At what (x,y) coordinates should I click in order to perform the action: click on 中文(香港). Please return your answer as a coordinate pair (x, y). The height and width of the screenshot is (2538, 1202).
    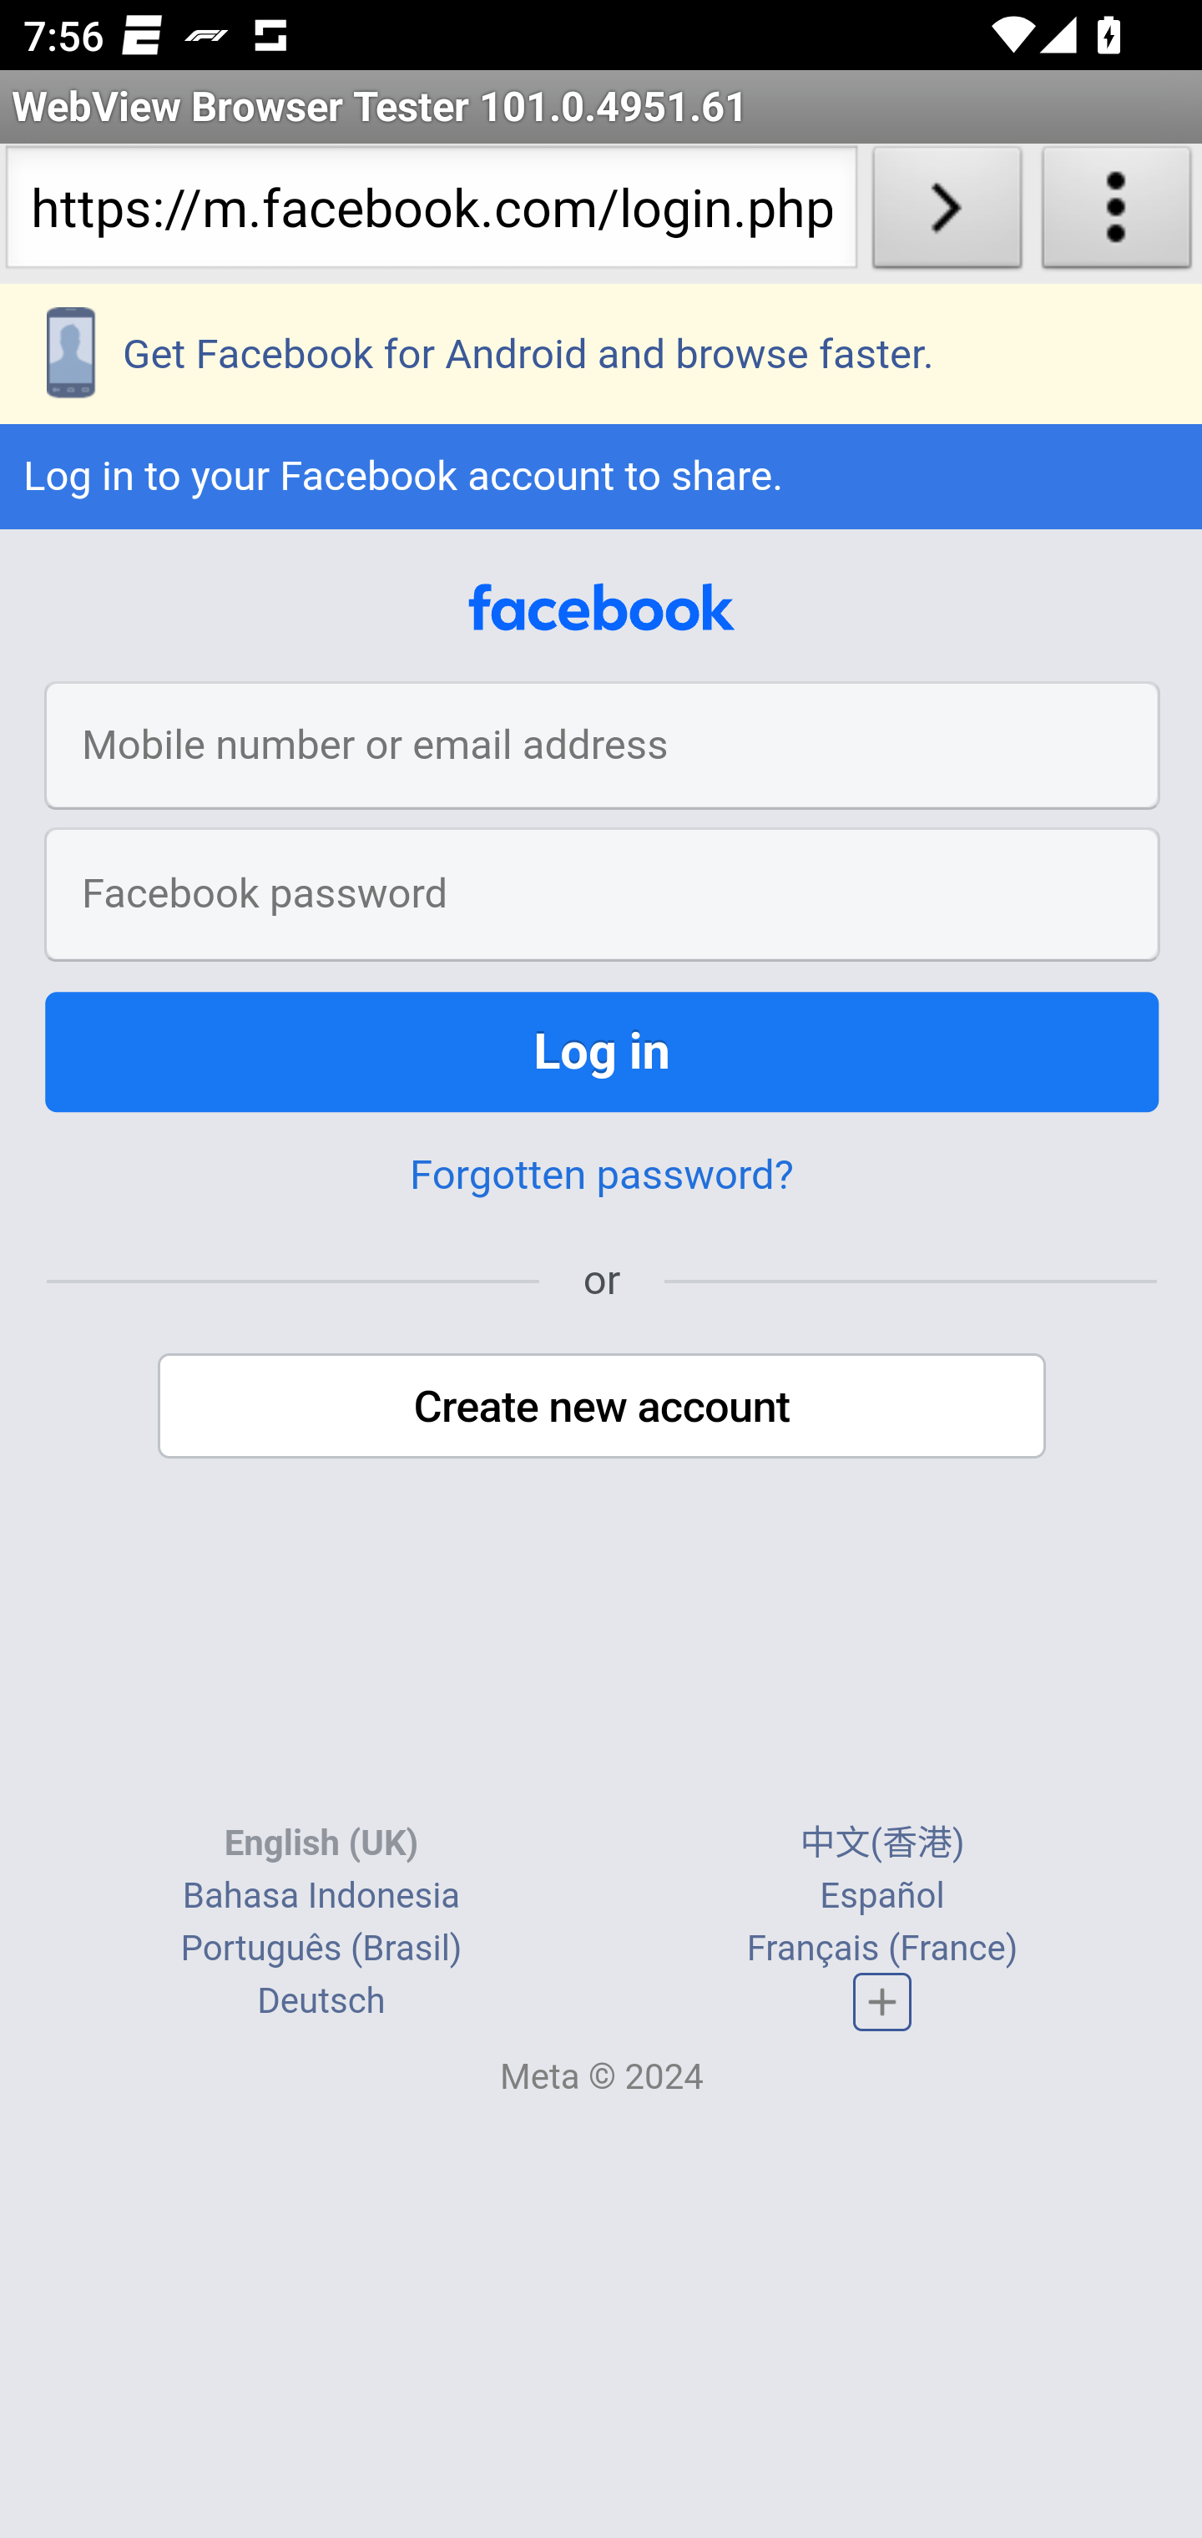
    Looking at the image, I should click on (881, 1842).